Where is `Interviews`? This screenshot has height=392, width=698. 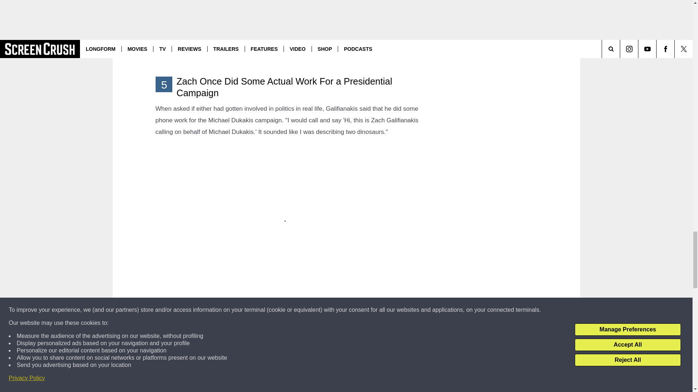
Interviews is located at coordinates (233, 354).